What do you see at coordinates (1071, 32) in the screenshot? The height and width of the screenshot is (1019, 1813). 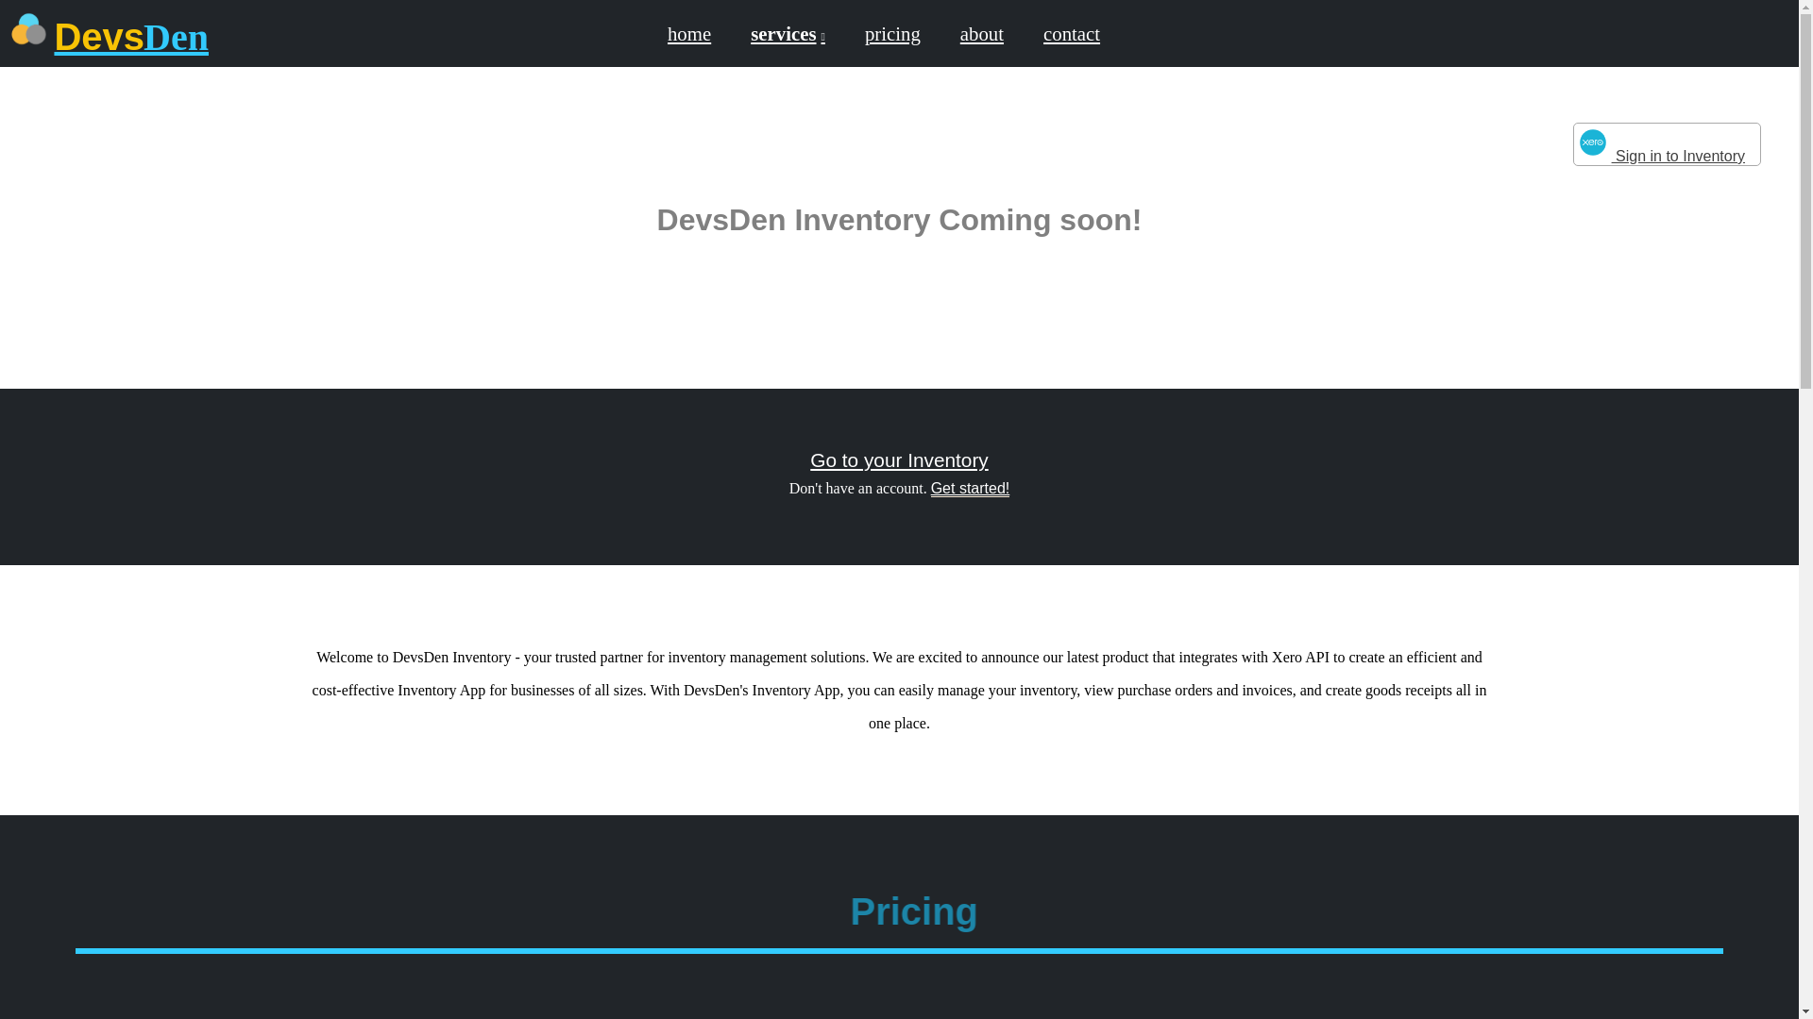 I see `contact` at bounding box center [1071, 32].